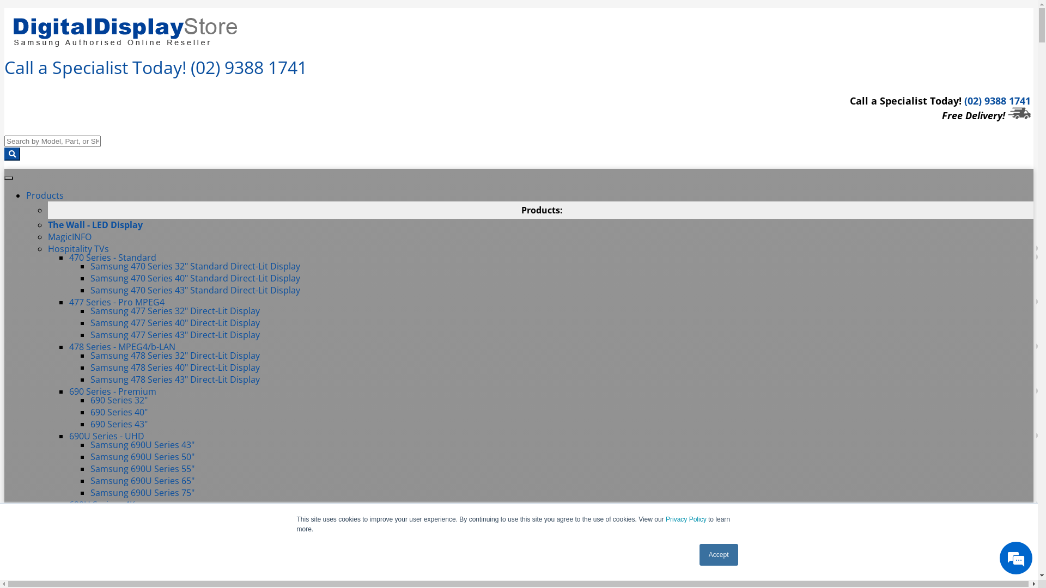  I want to click on MagicINFO, so click(70, 237).